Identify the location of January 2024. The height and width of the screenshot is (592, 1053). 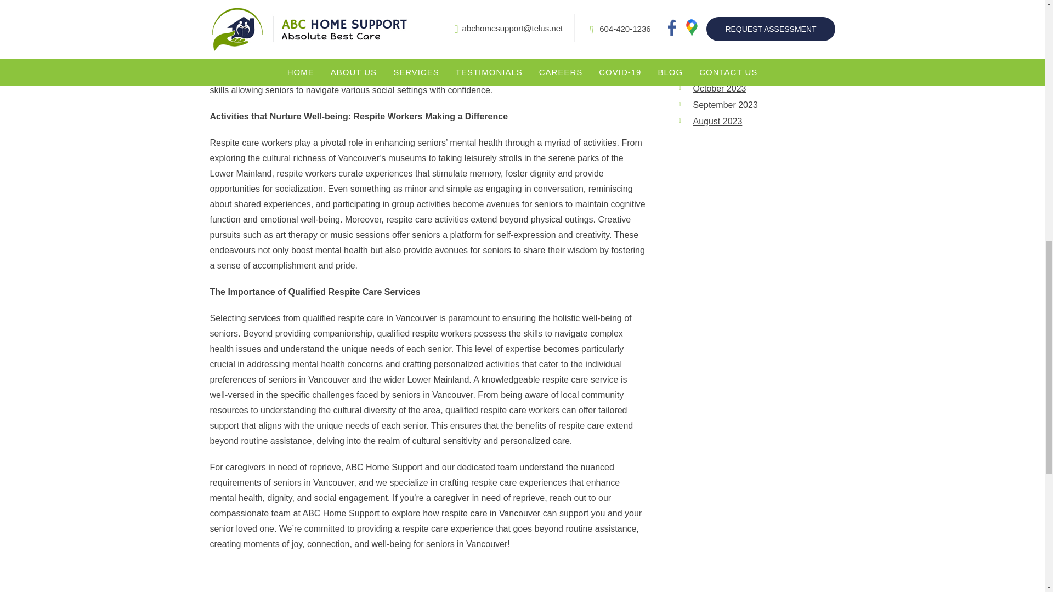
(720, 38).